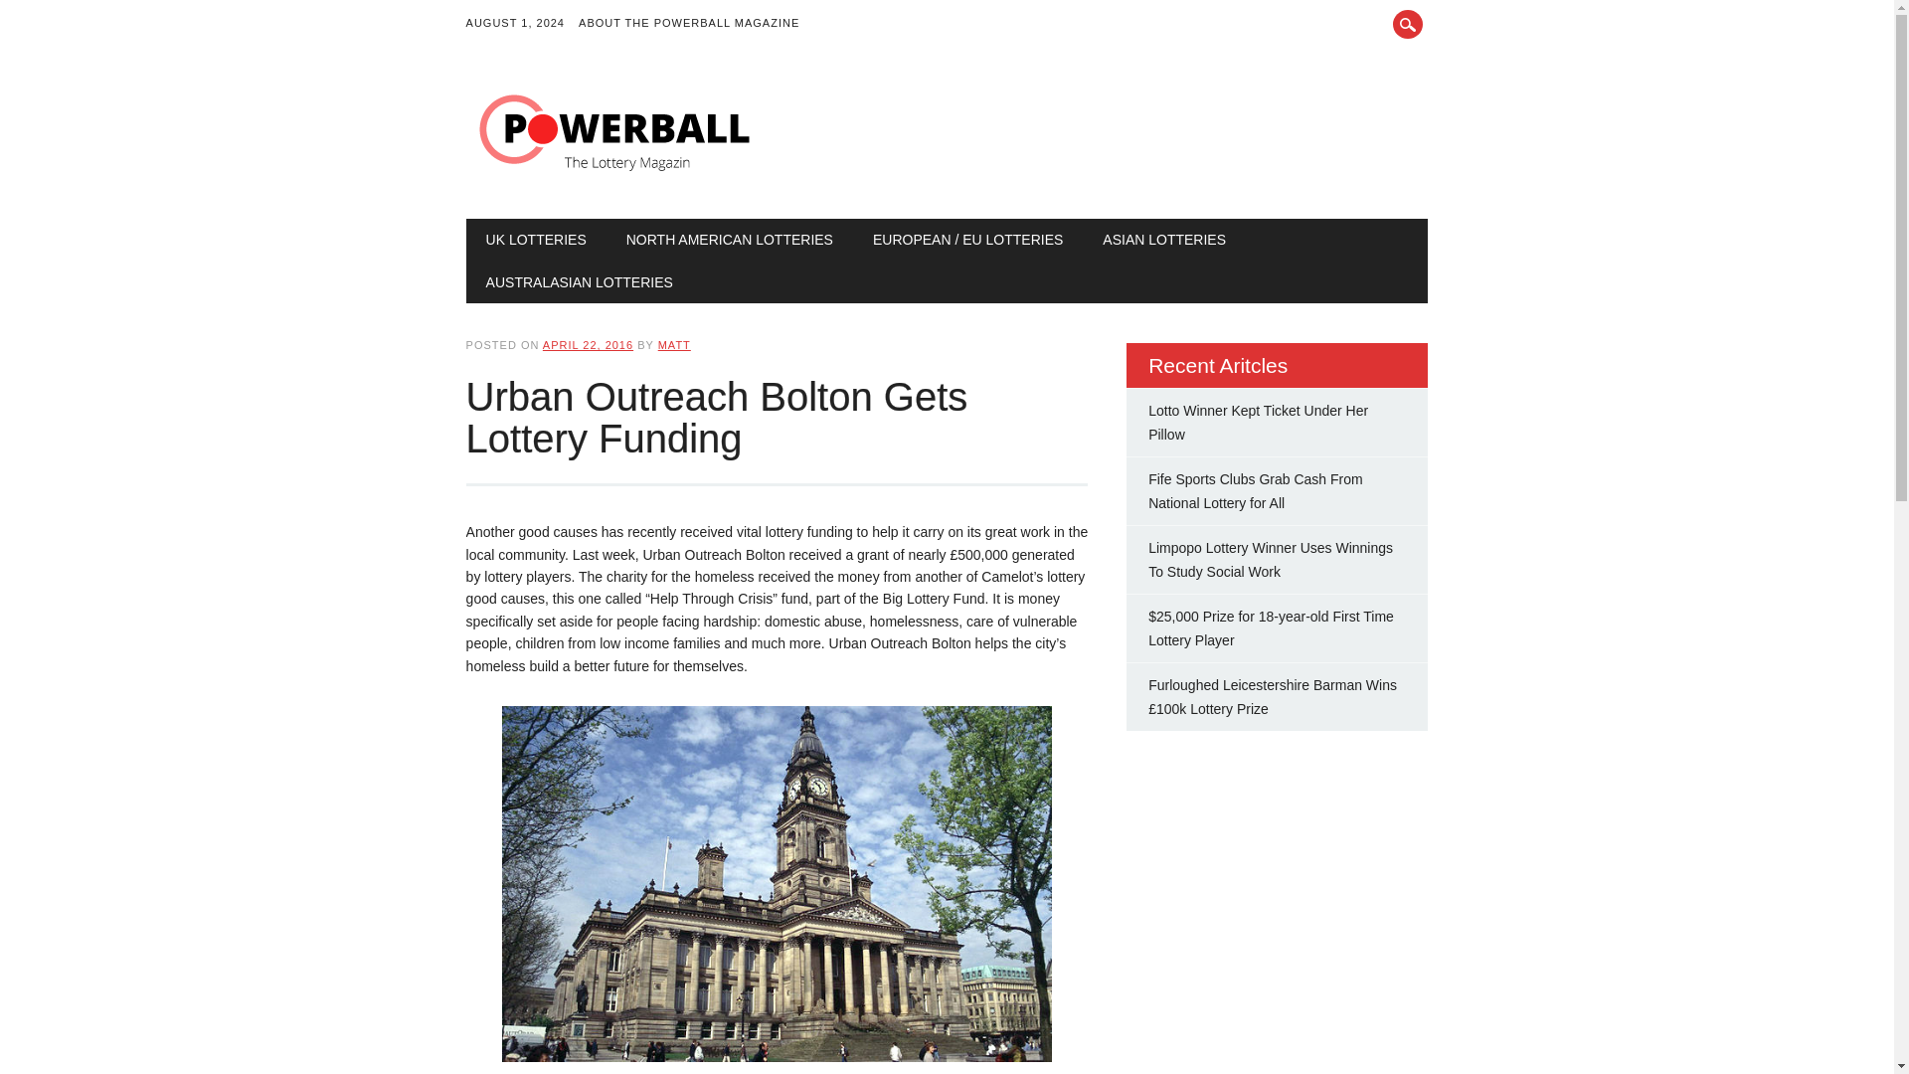  What do you see at coordinates (588, 345) in the screenshot?
I see `8:49 am` at bounding box center [588, 345].